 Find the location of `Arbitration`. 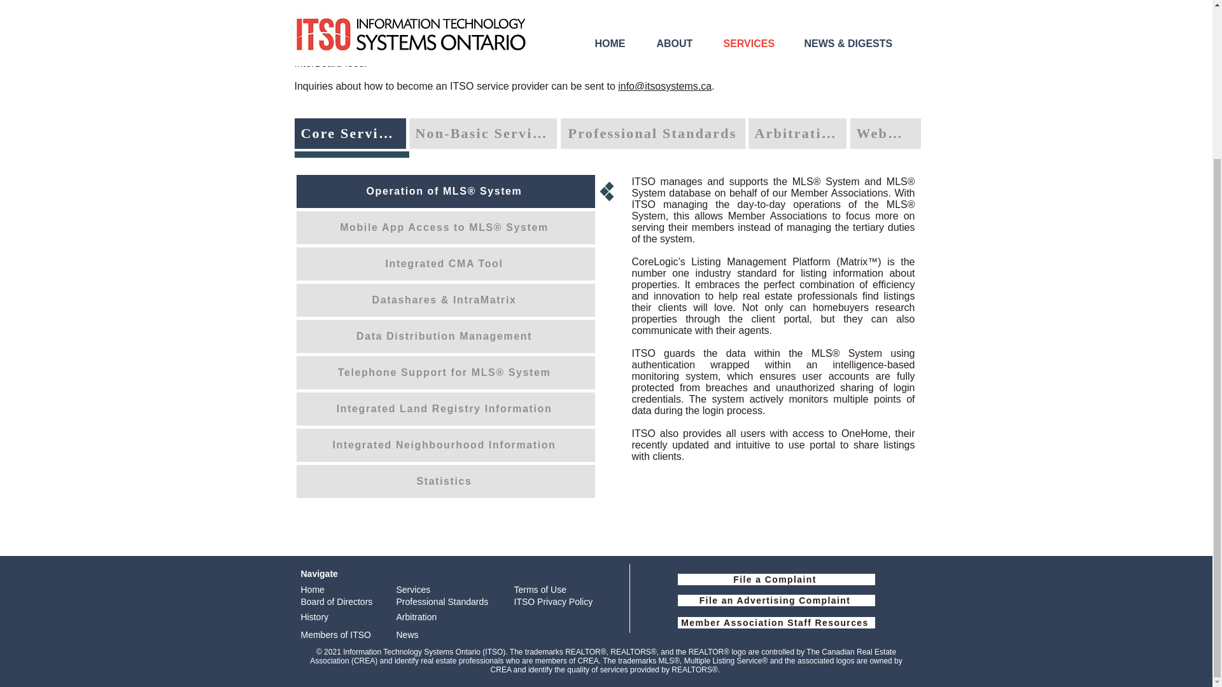

Arbitration is located at coordinates (416, 617).